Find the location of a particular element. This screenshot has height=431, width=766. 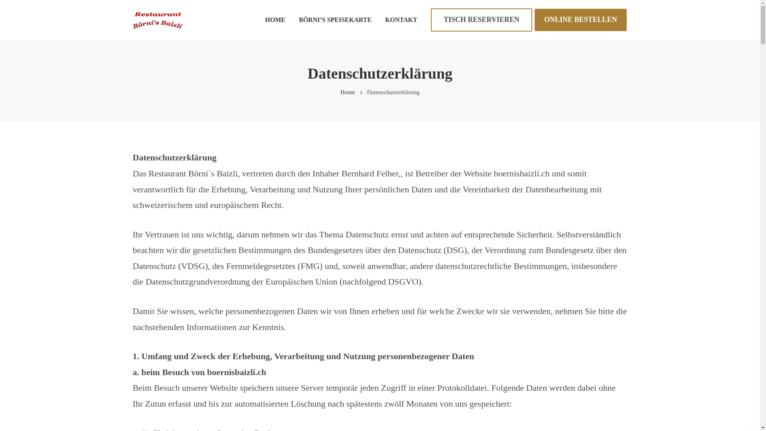

Home is located at coordinates (348, 92).